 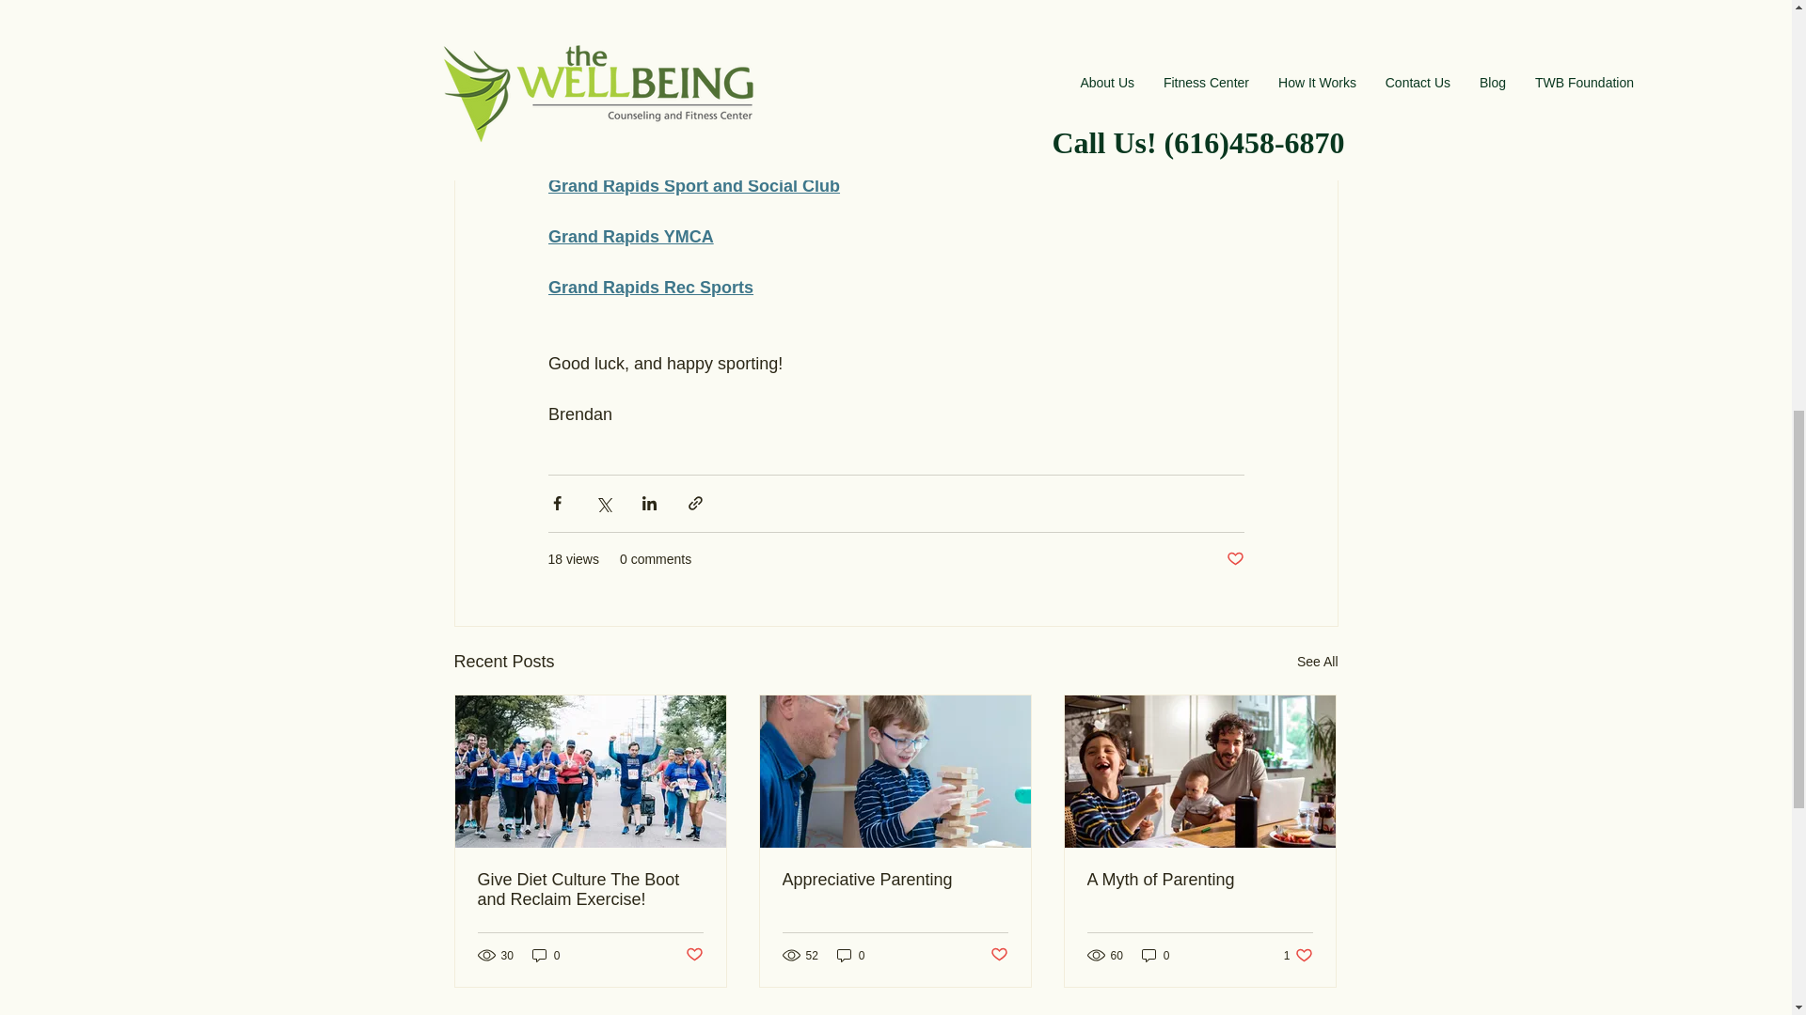 What do you see at coordinates (999, 955) in the screenshot?
I see `0` at bounding box center [999, 955].